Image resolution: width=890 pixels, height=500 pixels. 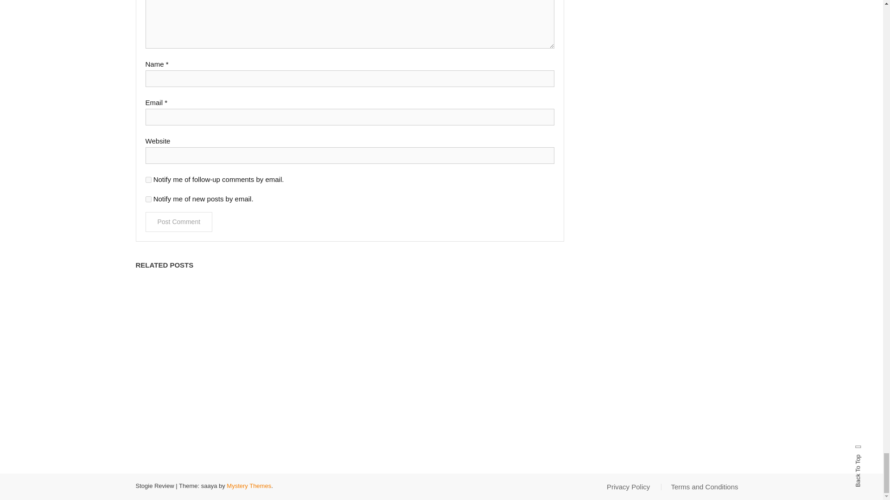 What do you see at coordinates (148, 180) in the screenshot?
I see `subscribe` at bounding box center [148, 180].